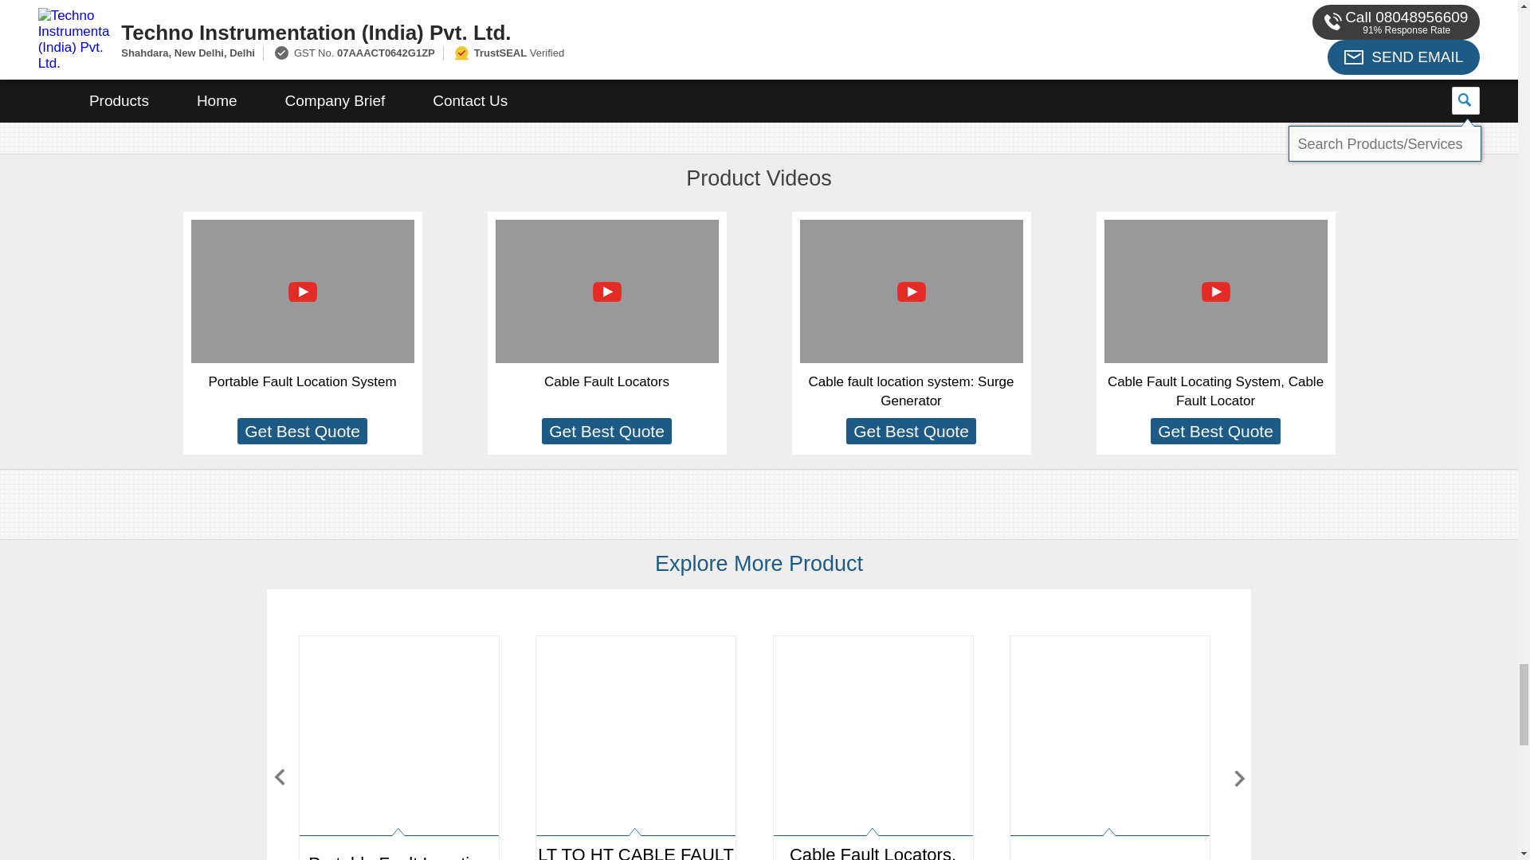  Describe the element at coordinates (398, 749) in the screenshot. I see `Portable Fault Location System` at that location.